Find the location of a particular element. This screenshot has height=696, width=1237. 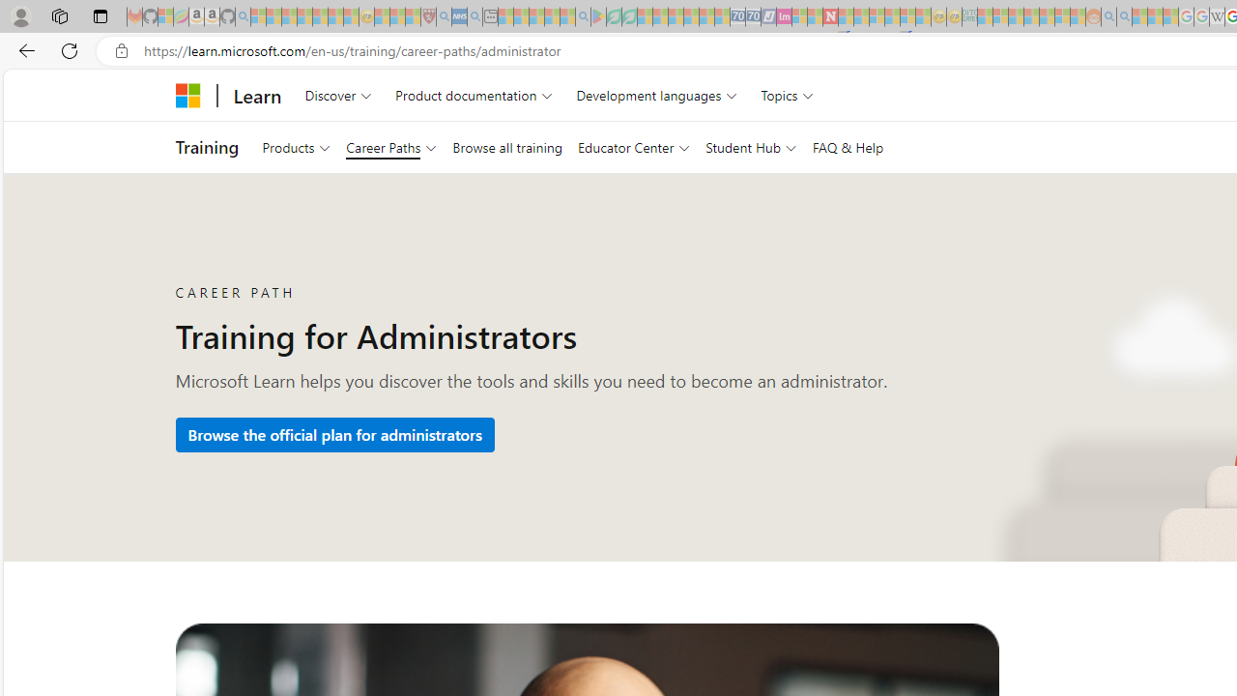

Kinda Frugal - MSN - Sleeping is located at coordinates (1047, 17).